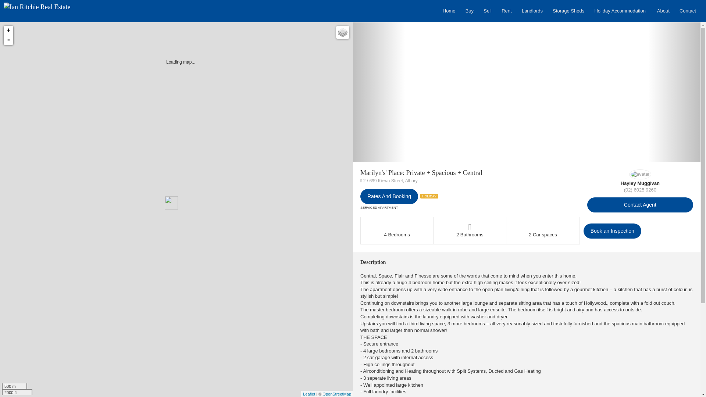 This screenshot has height=397, width=706. What do you see at coordinates (665, 11) in the screenshot?
I see `About  ` at bounding box center [665, 11].